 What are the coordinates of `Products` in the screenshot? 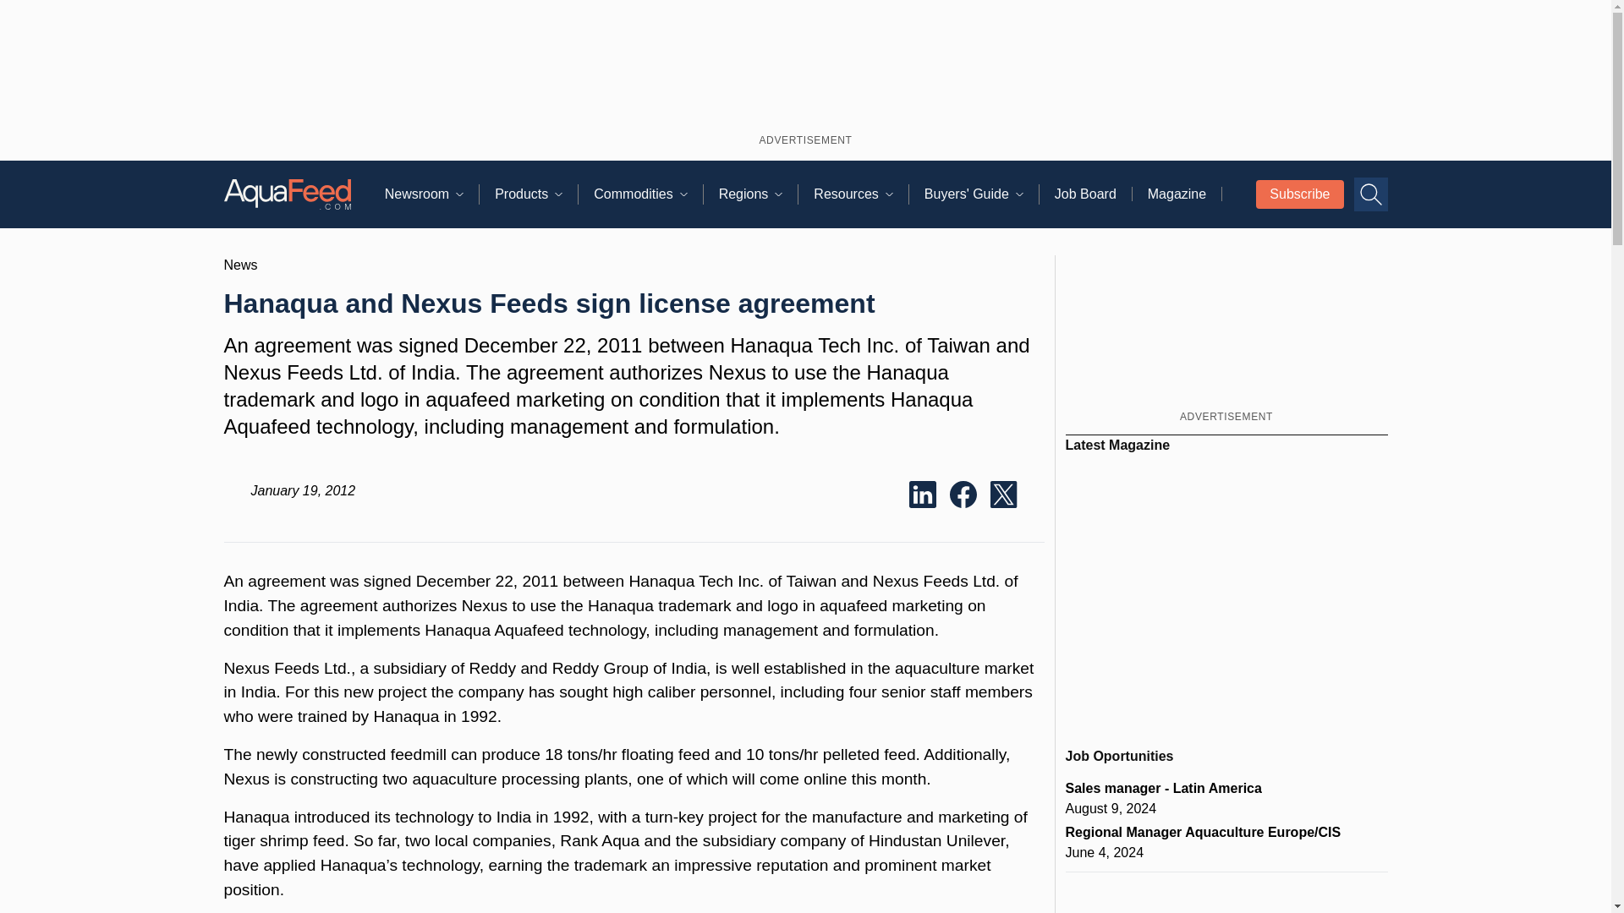 It's located at (536, 194).